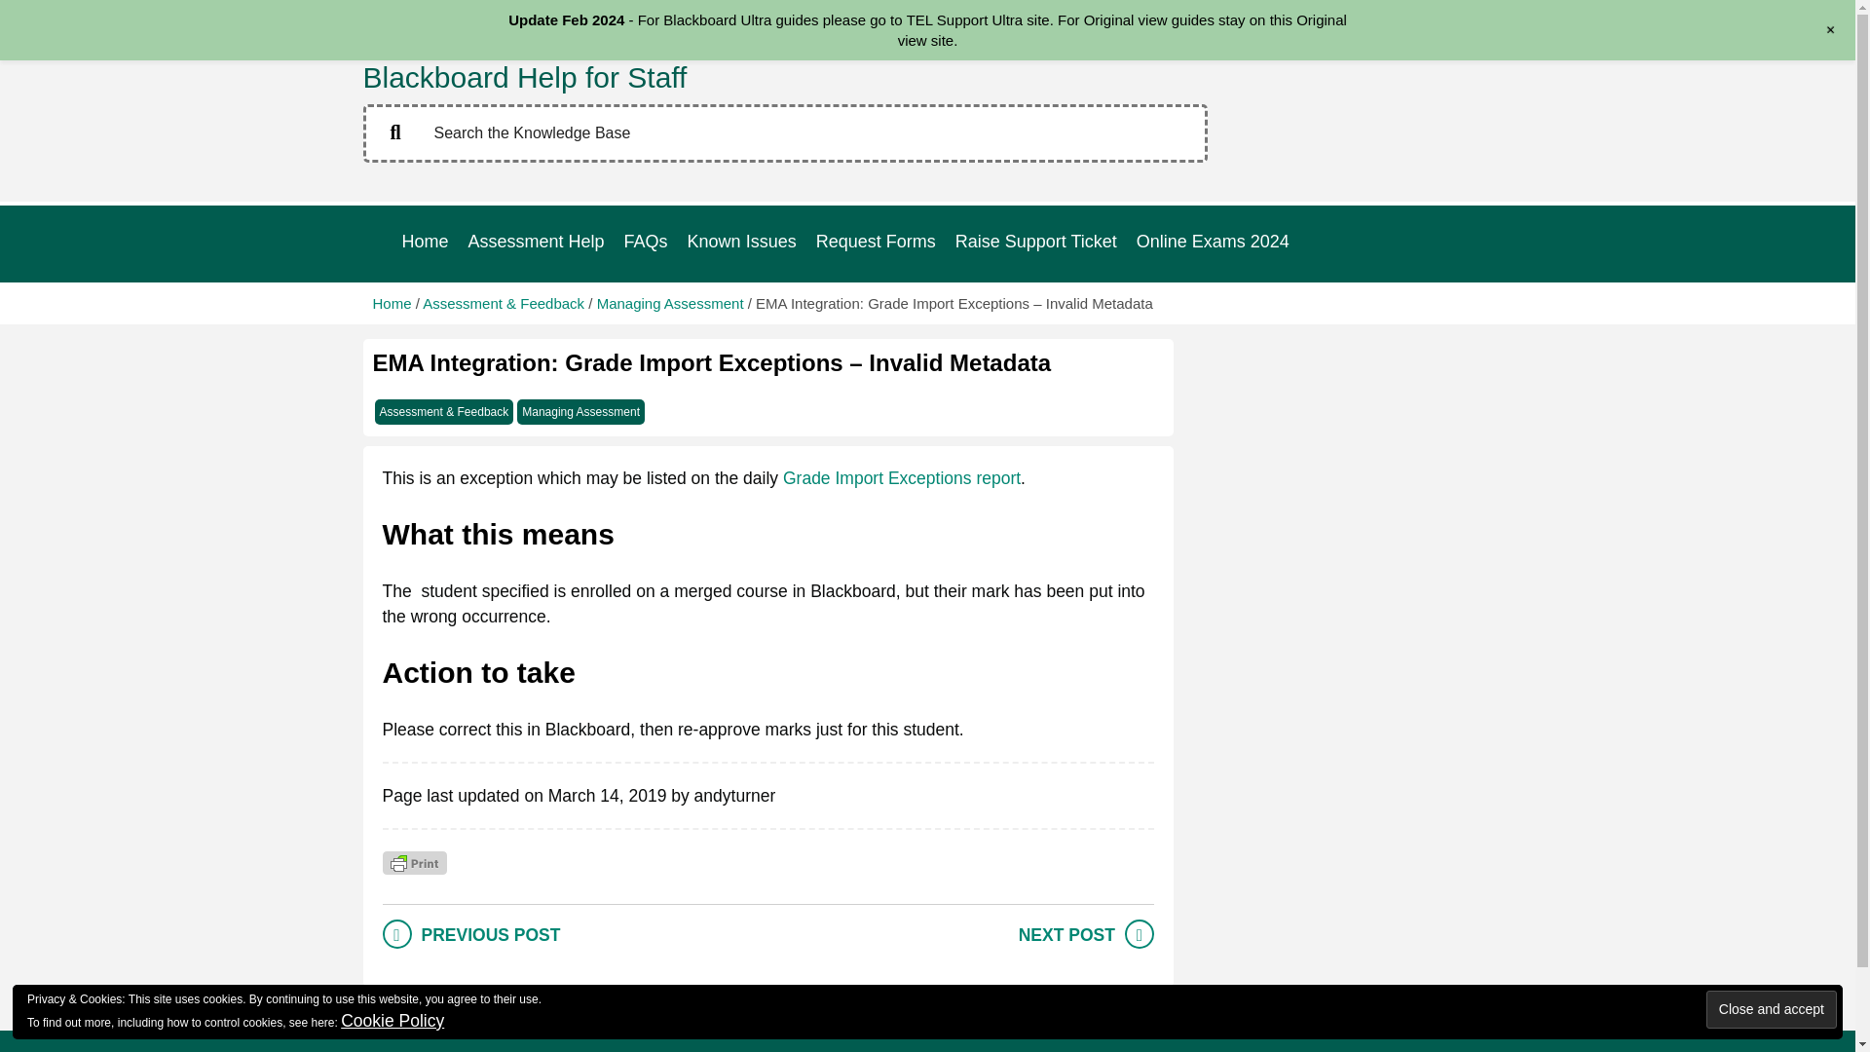 The width and height of the screenshot is (1870, 1052). What do you see at coordinates (876, 242) in the screenshot?
I see `Request Forms` at bounding box center [876, 242].